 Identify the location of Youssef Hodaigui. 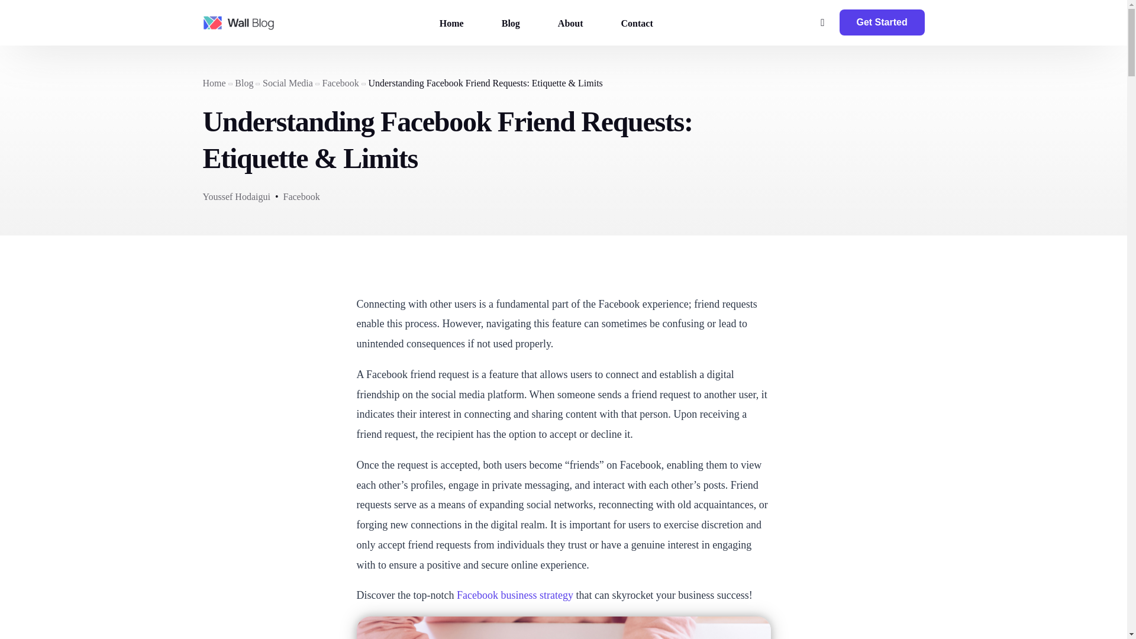
(235, 196).